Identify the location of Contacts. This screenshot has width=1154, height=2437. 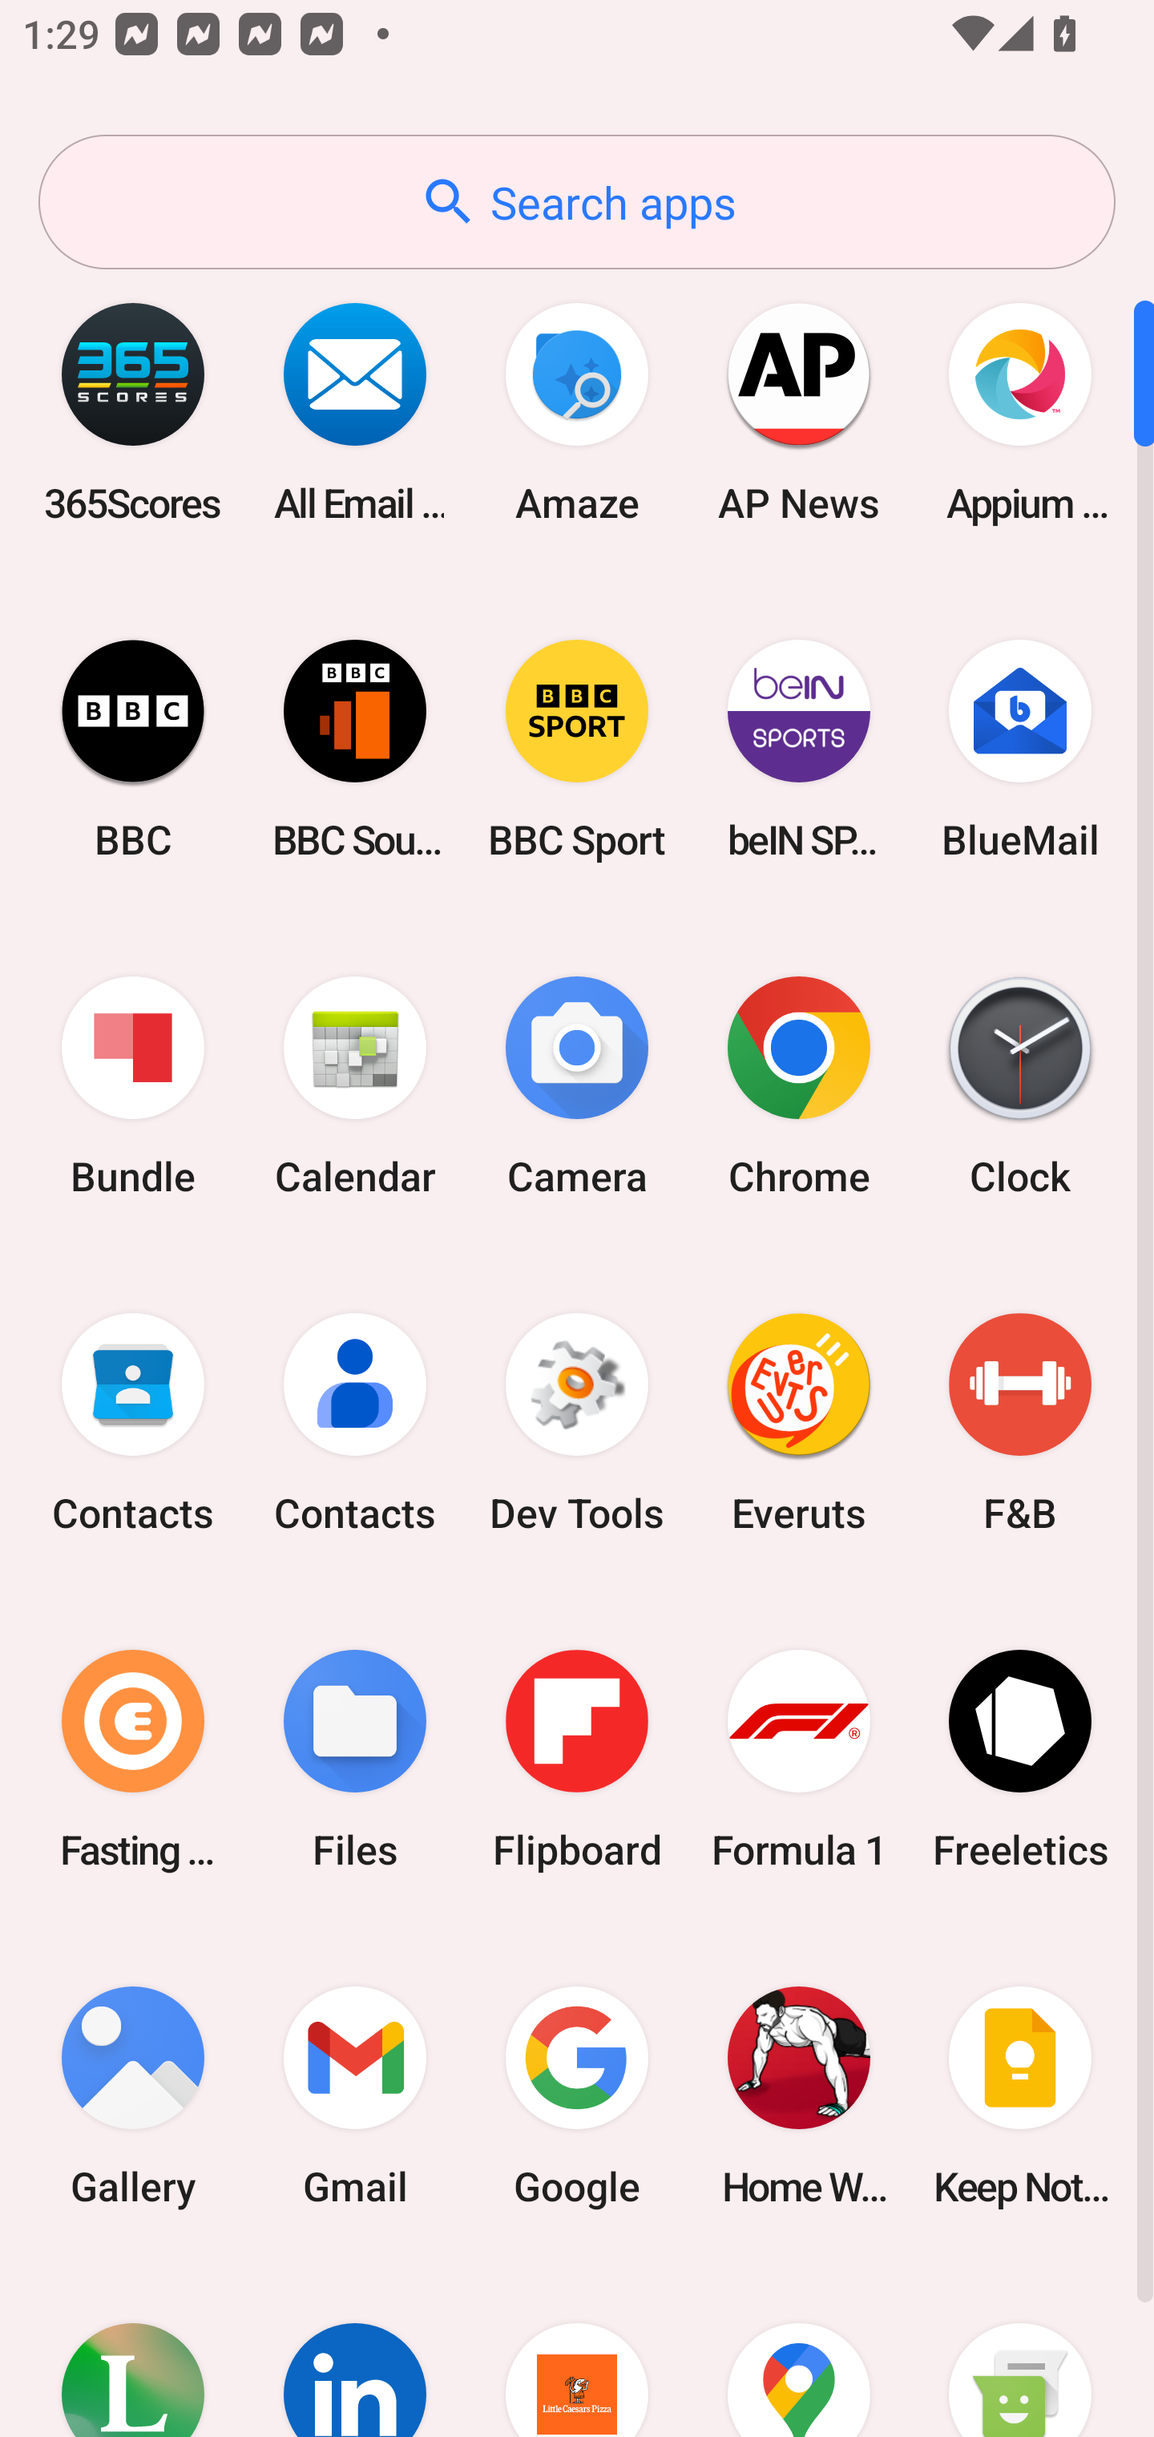
(355, 1423).